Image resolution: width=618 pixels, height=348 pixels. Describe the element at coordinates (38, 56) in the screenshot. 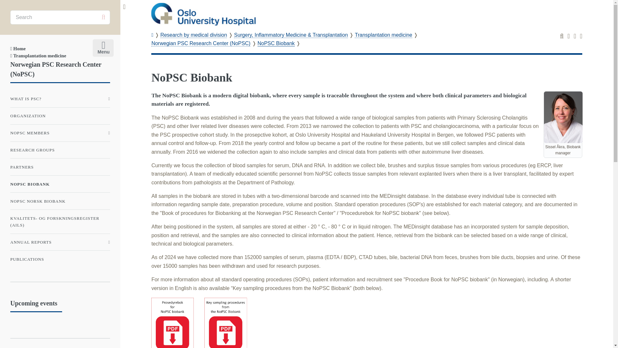

I see `Transplantation medicine` at that location.